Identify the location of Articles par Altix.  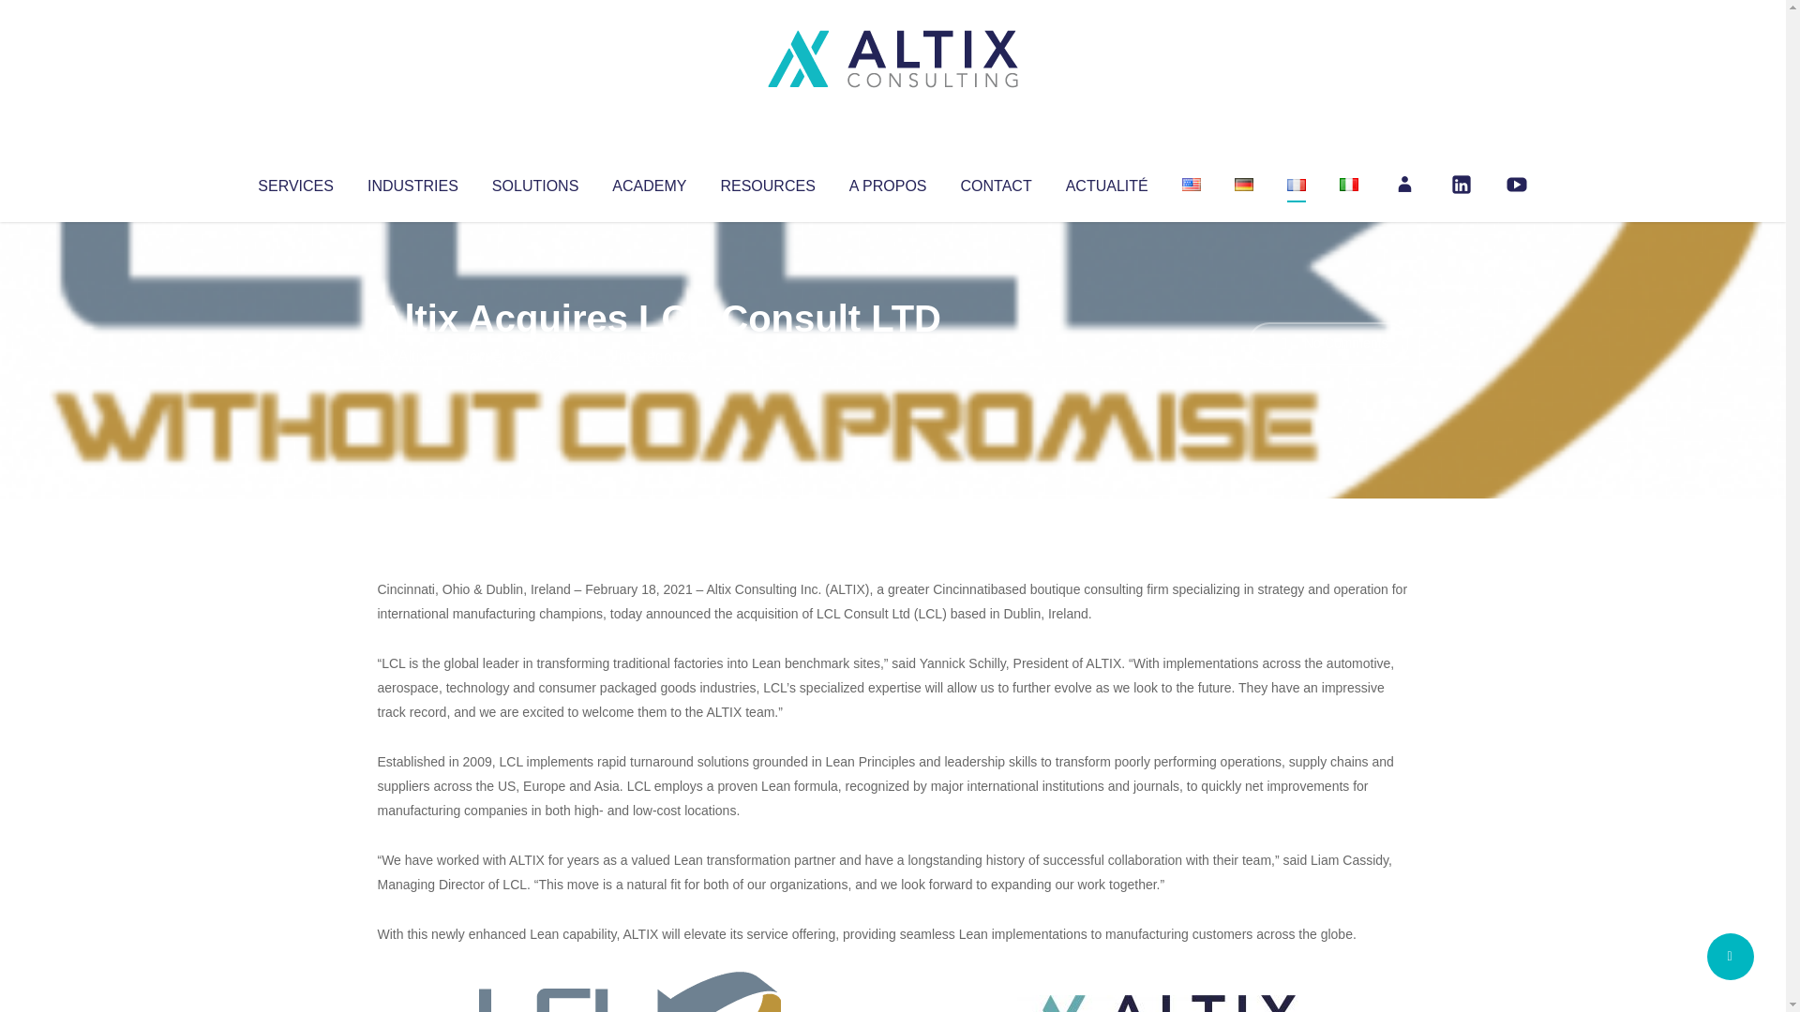
(412, 356).